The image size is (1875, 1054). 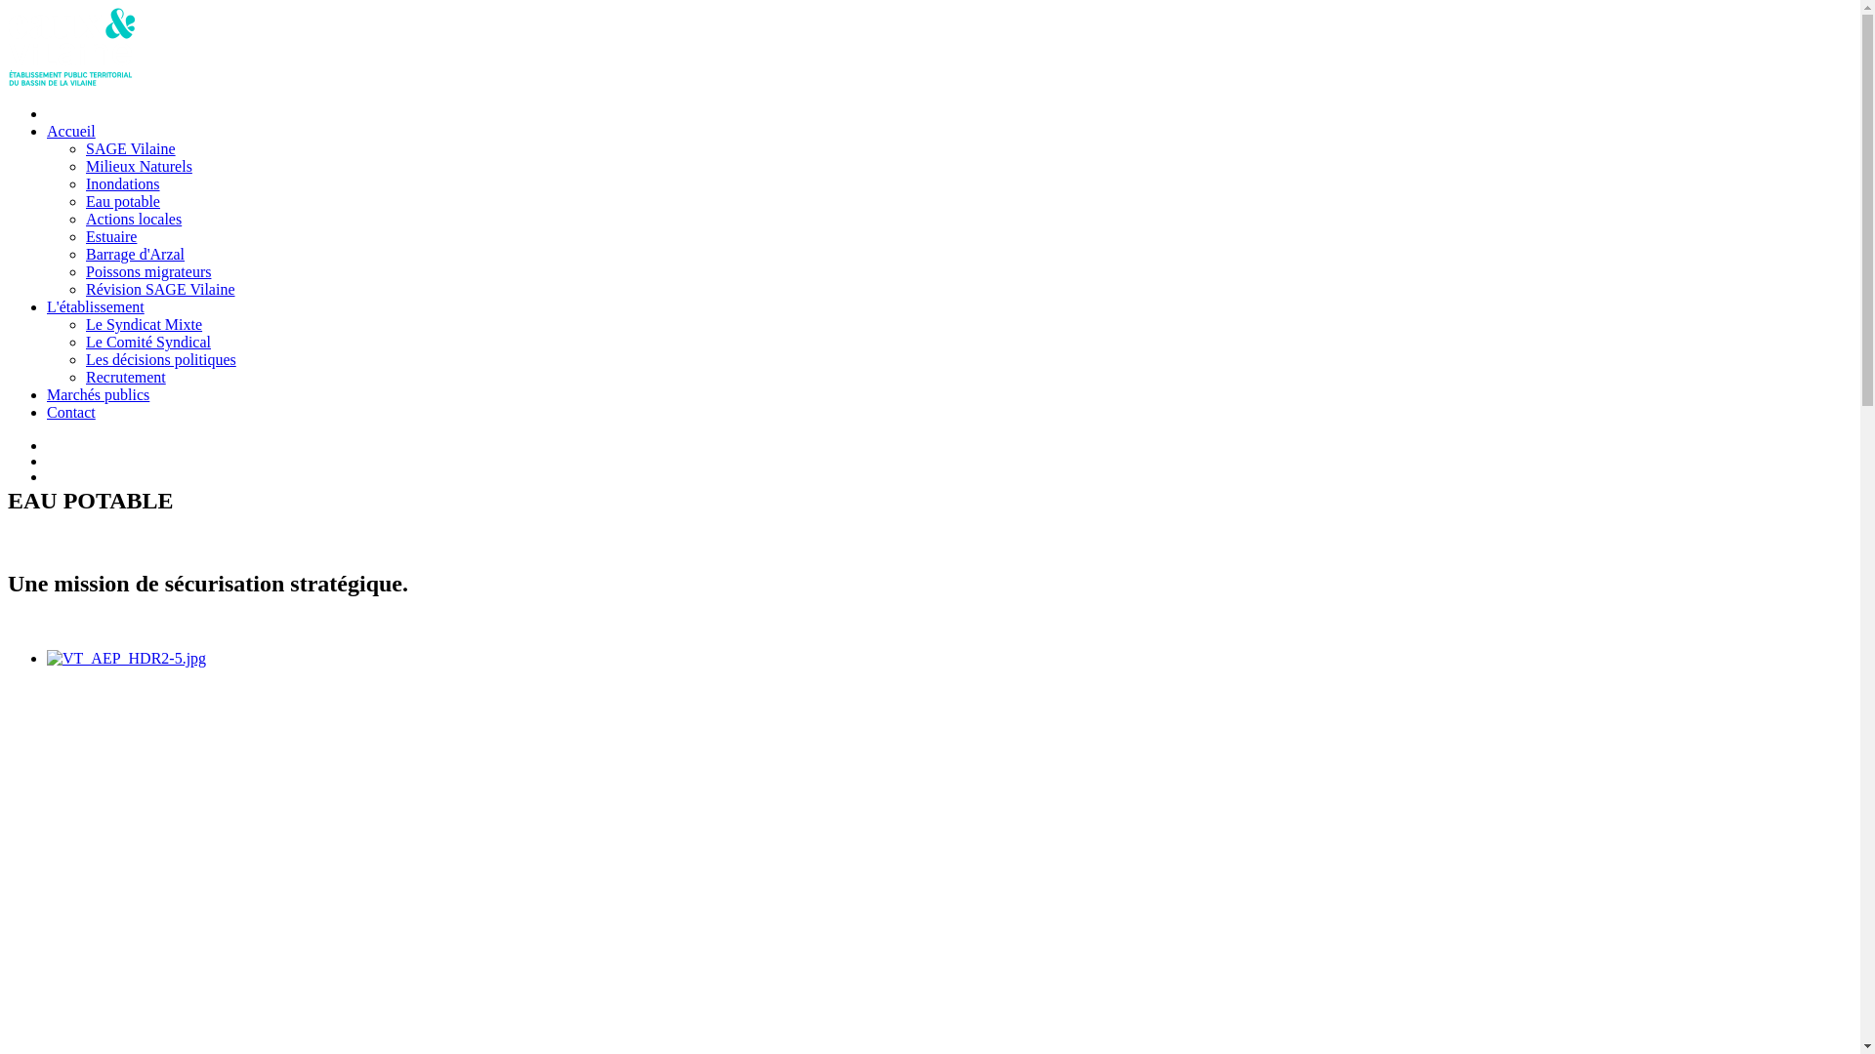 I want to click on SAGE Vilaine, so click(x=131, y=148).